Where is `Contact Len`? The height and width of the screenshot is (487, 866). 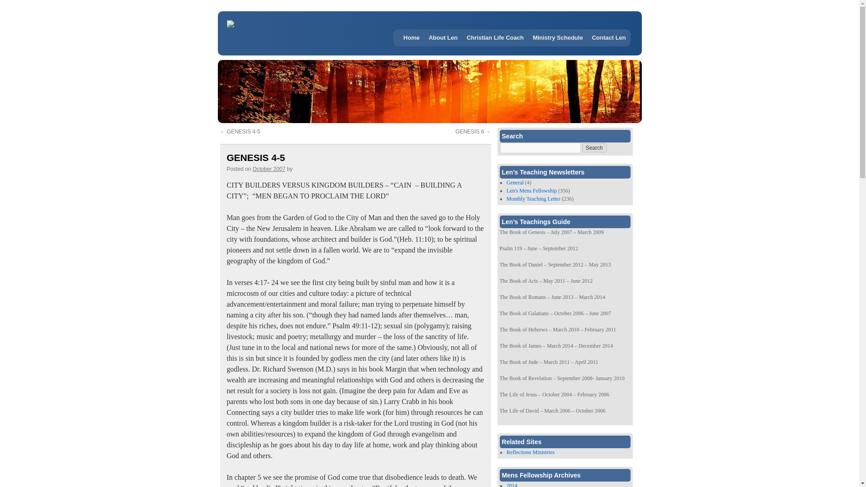
Contact Len is located at coordinates (608, 37).